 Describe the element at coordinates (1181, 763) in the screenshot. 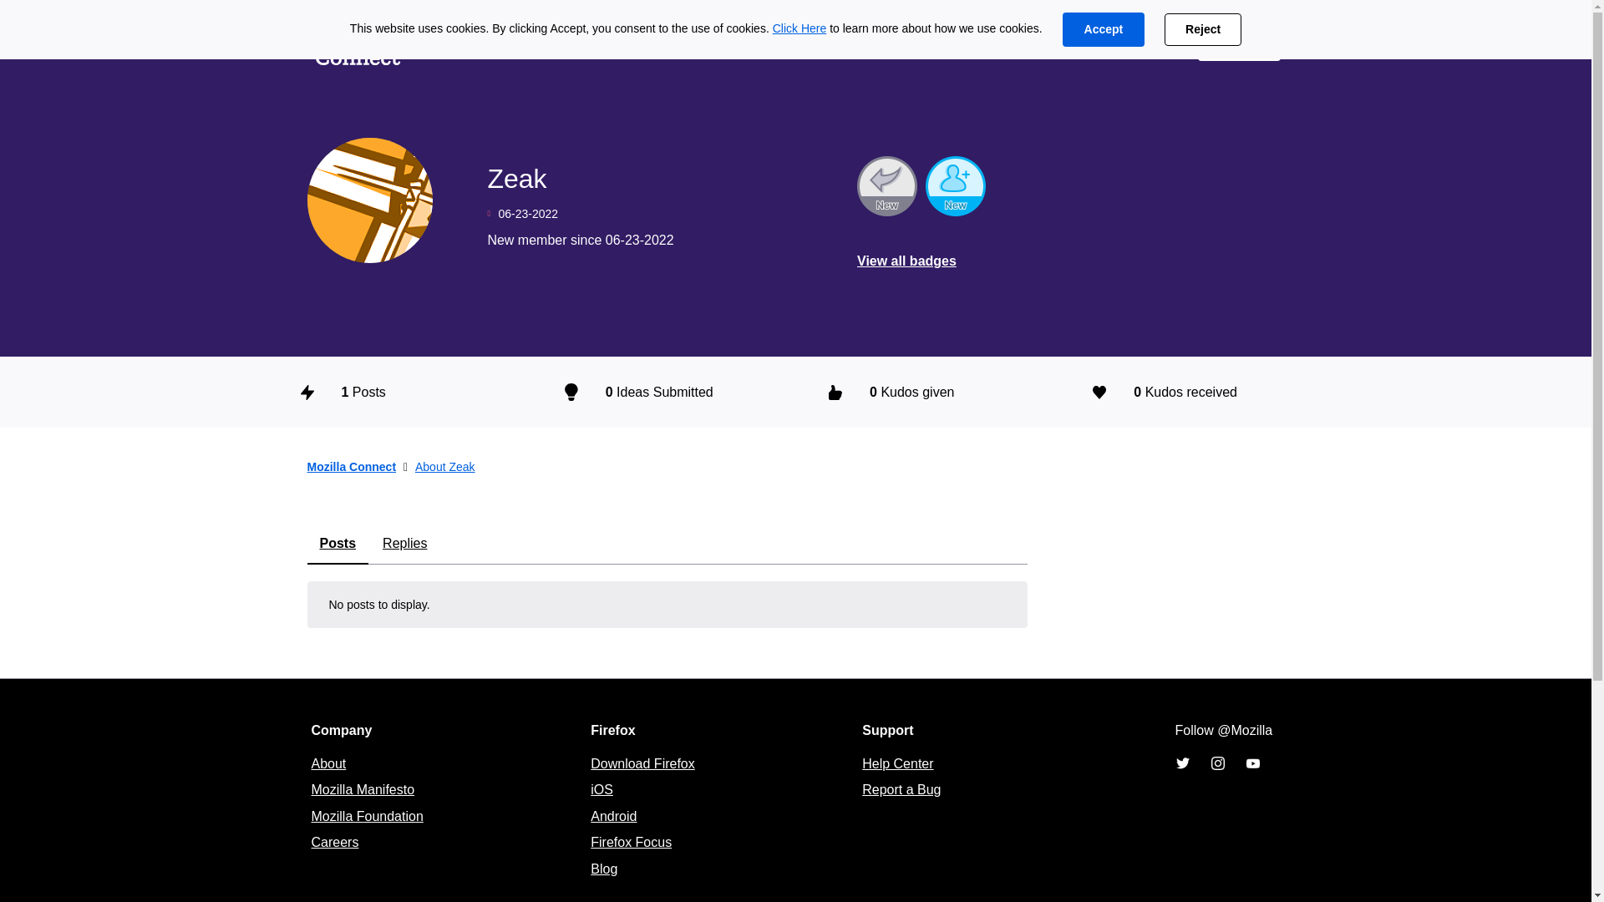

I see `Twitter` at that location.